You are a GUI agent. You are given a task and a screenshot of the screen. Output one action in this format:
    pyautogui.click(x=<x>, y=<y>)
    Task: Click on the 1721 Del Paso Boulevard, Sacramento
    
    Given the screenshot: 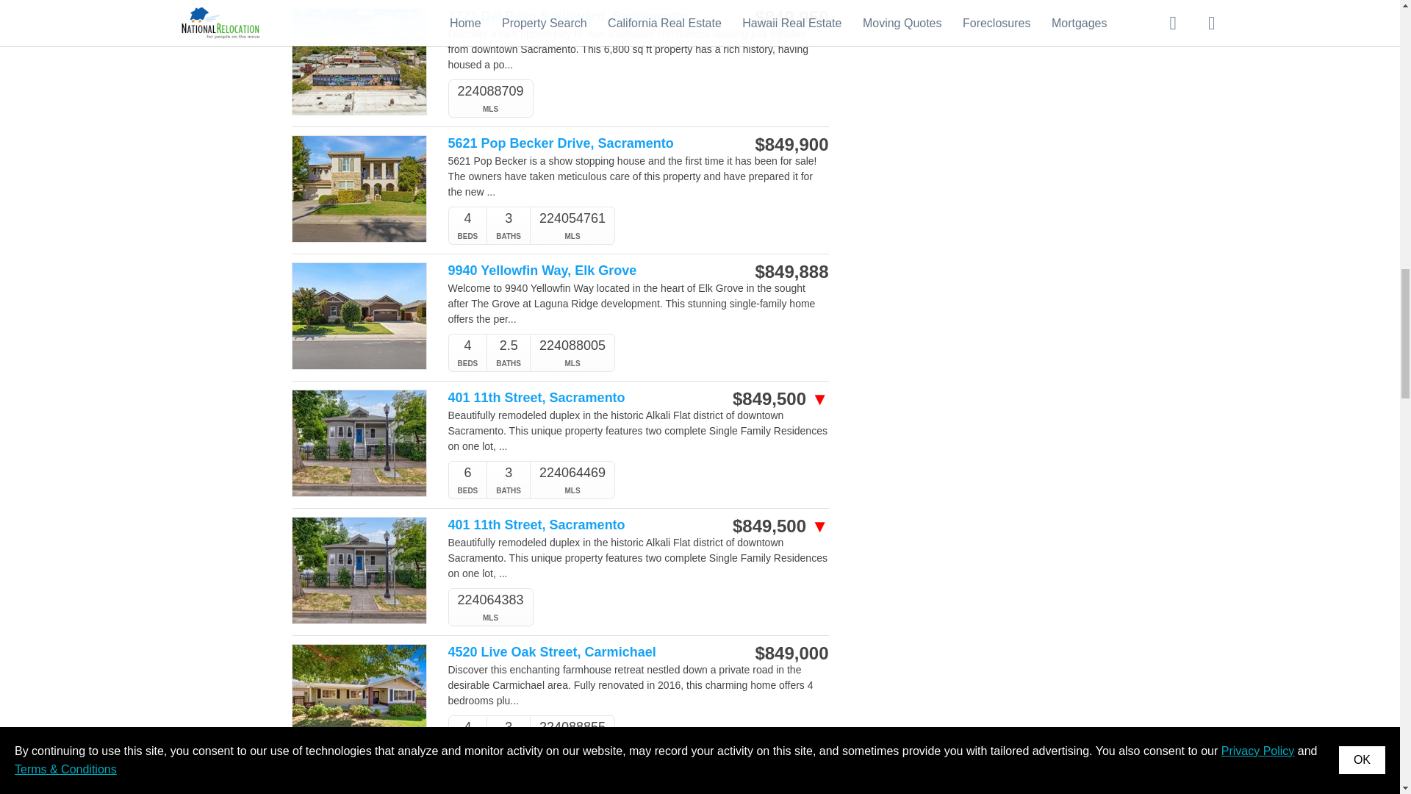 What is the action you would take?
    pyautogui.click(x=582, y=16)
    